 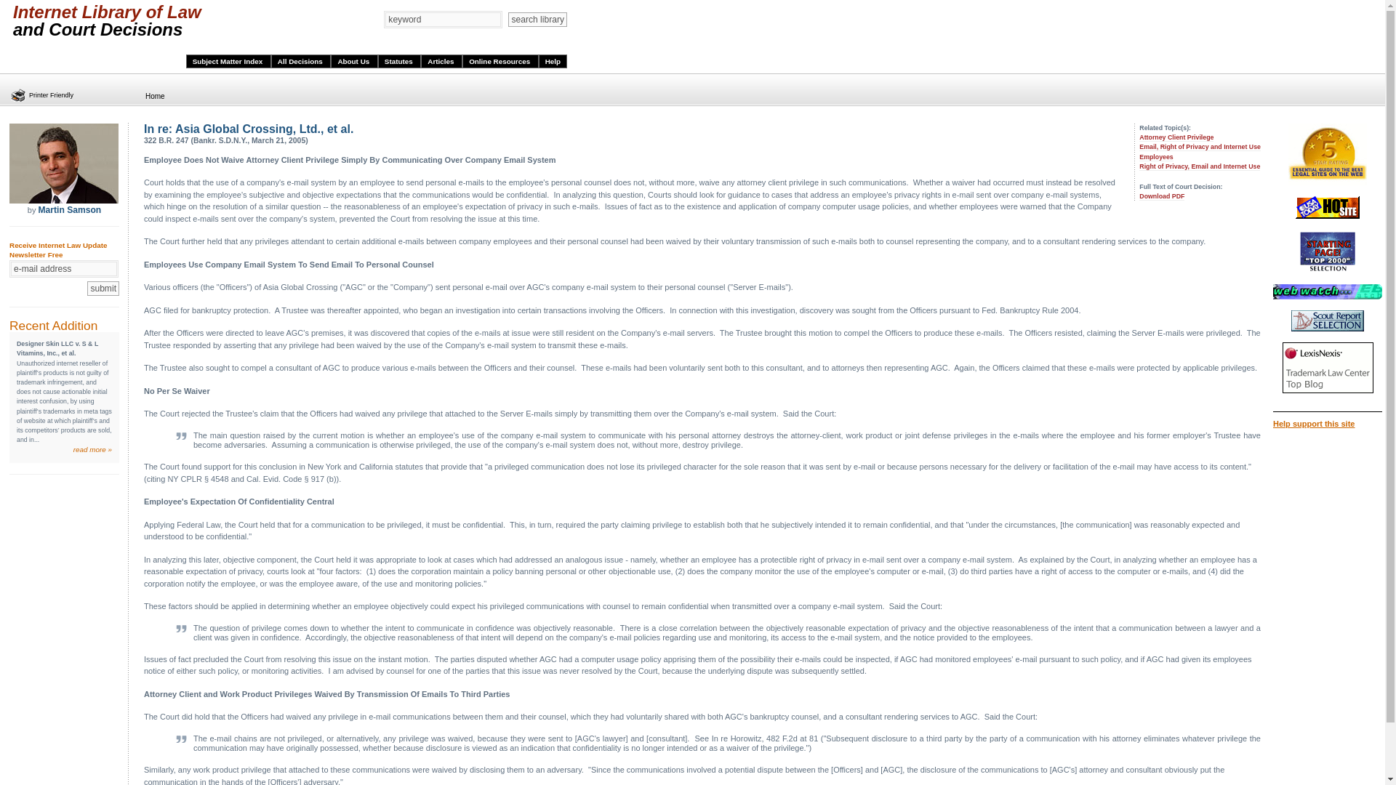 What do you see at coordinates (228, 61) in the screenshot?
I see `Subject Matter Index` at bounding box center [228, 61].